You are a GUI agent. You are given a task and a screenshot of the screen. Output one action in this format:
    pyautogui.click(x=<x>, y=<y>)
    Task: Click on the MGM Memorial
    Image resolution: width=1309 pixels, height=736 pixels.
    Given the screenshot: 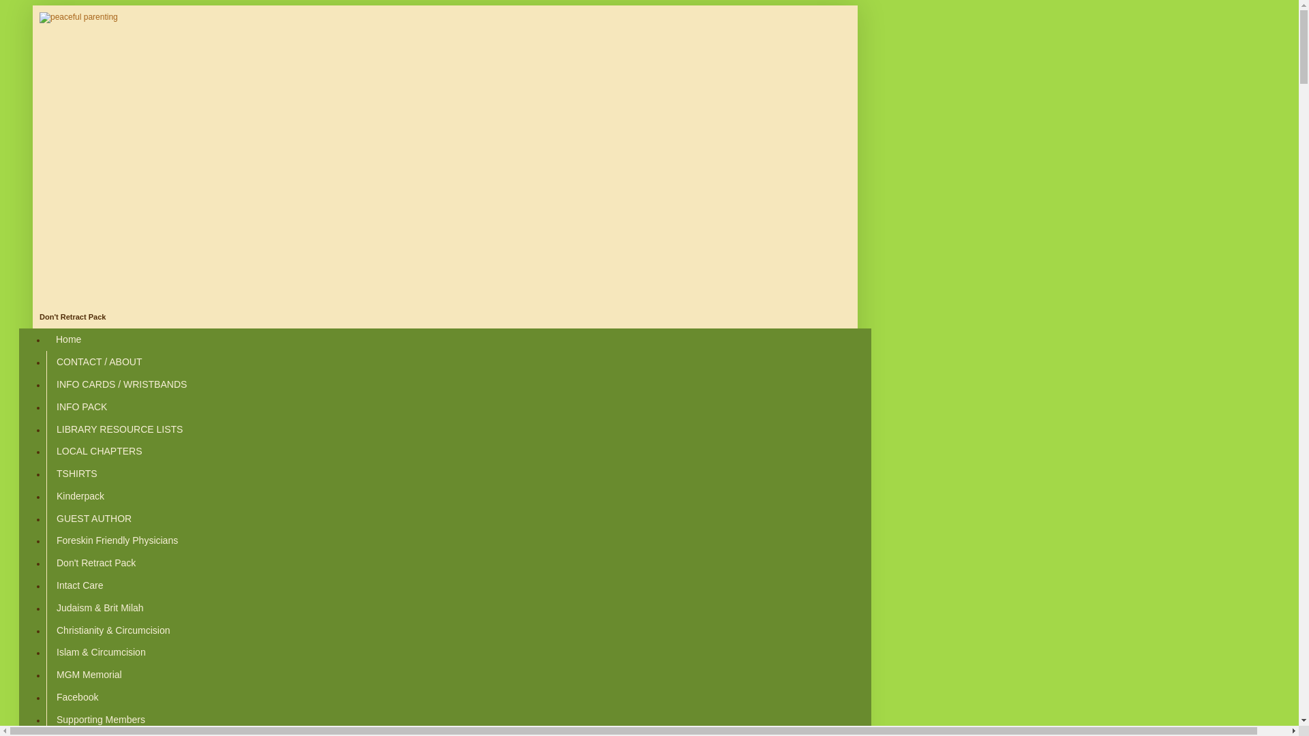 What is the action you would take?
    pyautogui.click(x=89, y=675)
    